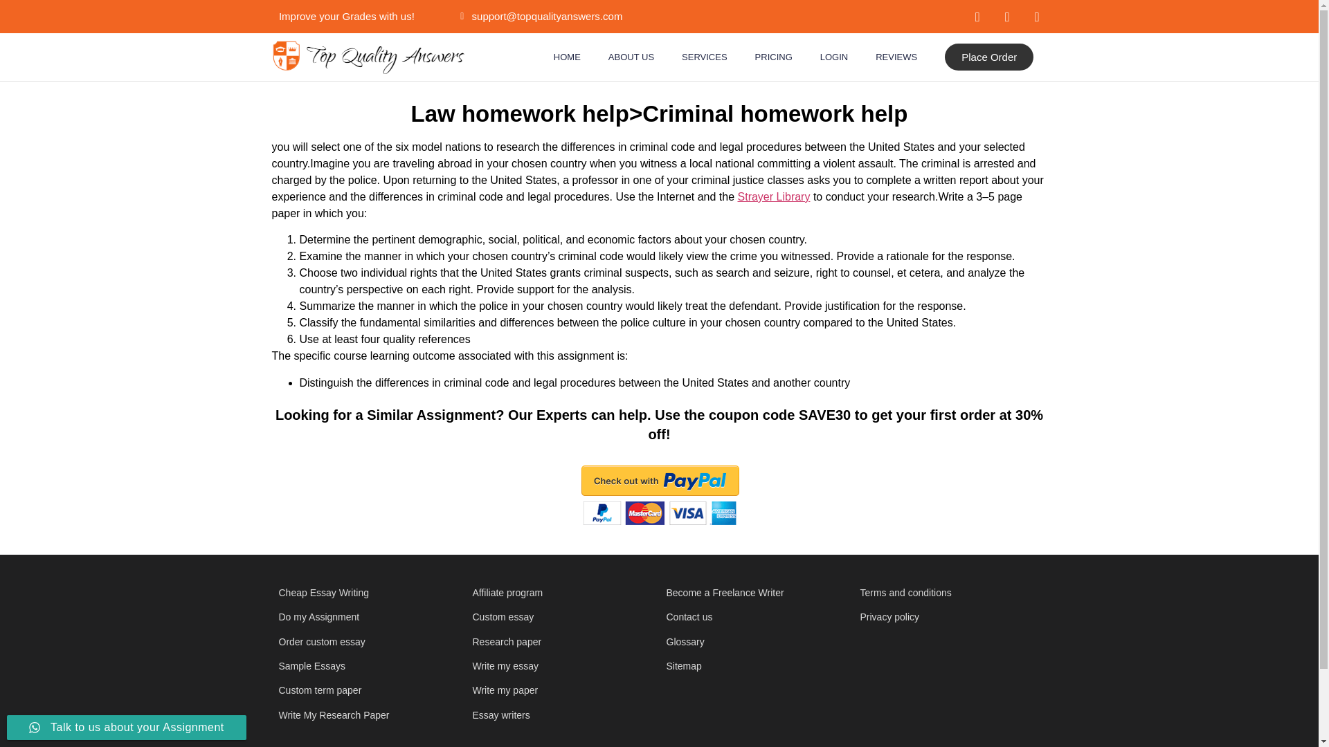 The image size is (1329, 747). What do you see at coordinates (774, 196) in the screenshot?
I see `Strayer Library` at bounding box center [774, 196].